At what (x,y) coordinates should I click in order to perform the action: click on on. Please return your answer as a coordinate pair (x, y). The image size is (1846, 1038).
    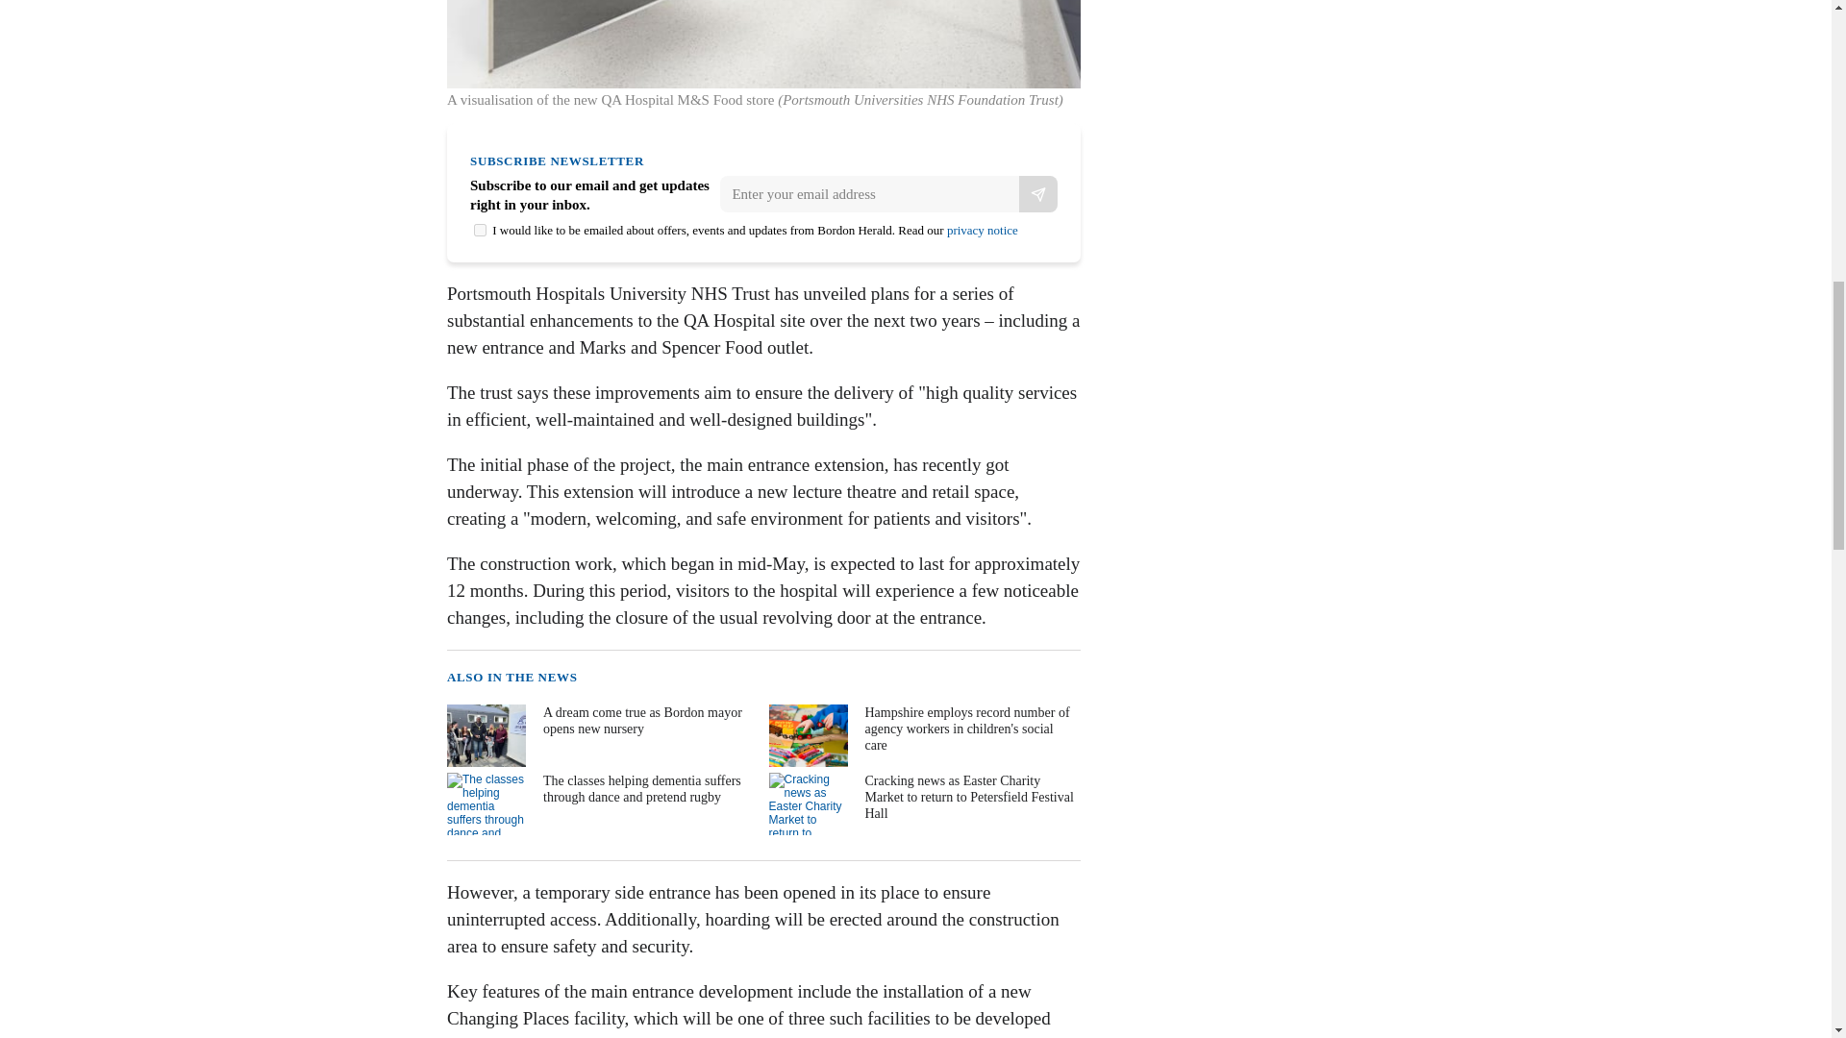
    Looking at the image, I should click on (481, 231).